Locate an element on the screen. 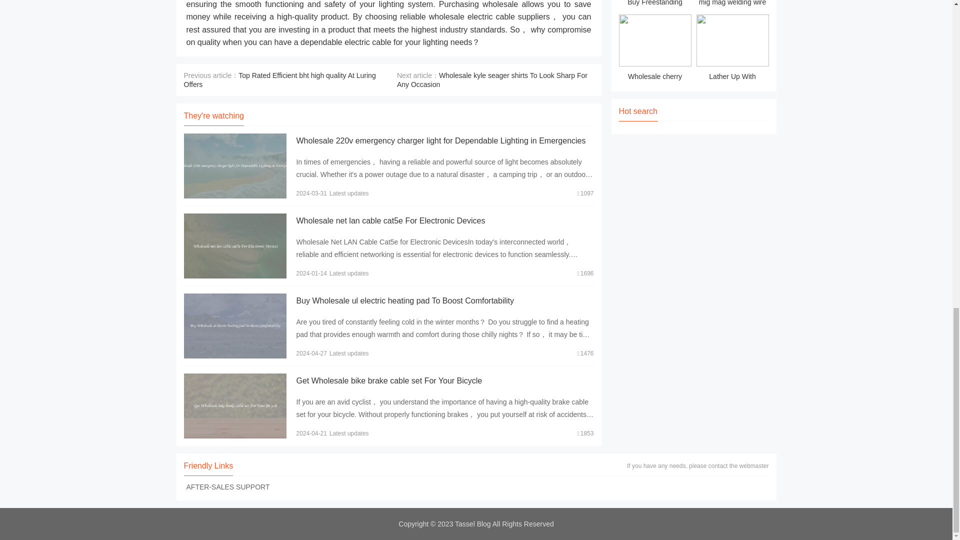 This screenshot has height=540, width=960. Buy Freestanding double side pop screen with Custom Designs is located at coordinates (655, 5).